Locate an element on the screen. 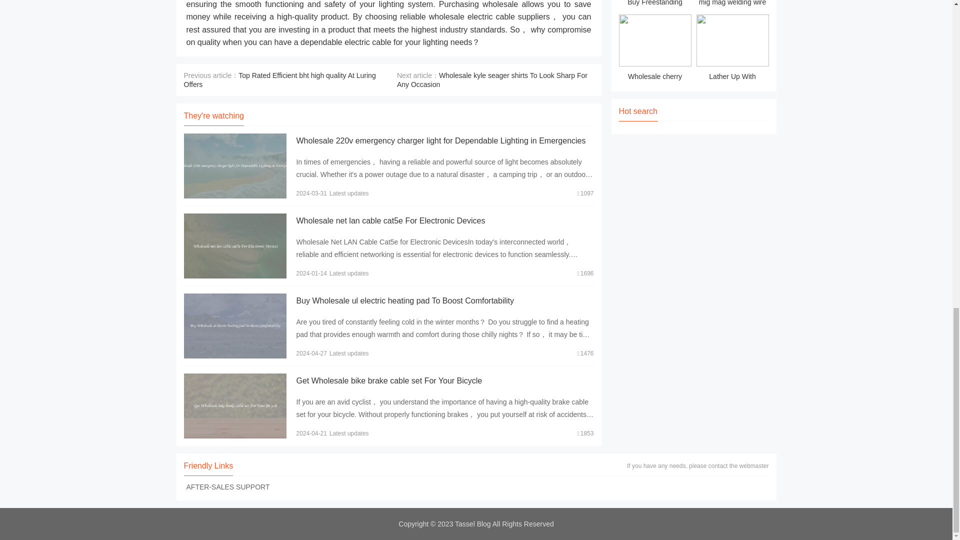 This screenshot has height=540, width=960. Buy Freestanding double side pop screen with Custom Designs is located at coordinates (655, 5).